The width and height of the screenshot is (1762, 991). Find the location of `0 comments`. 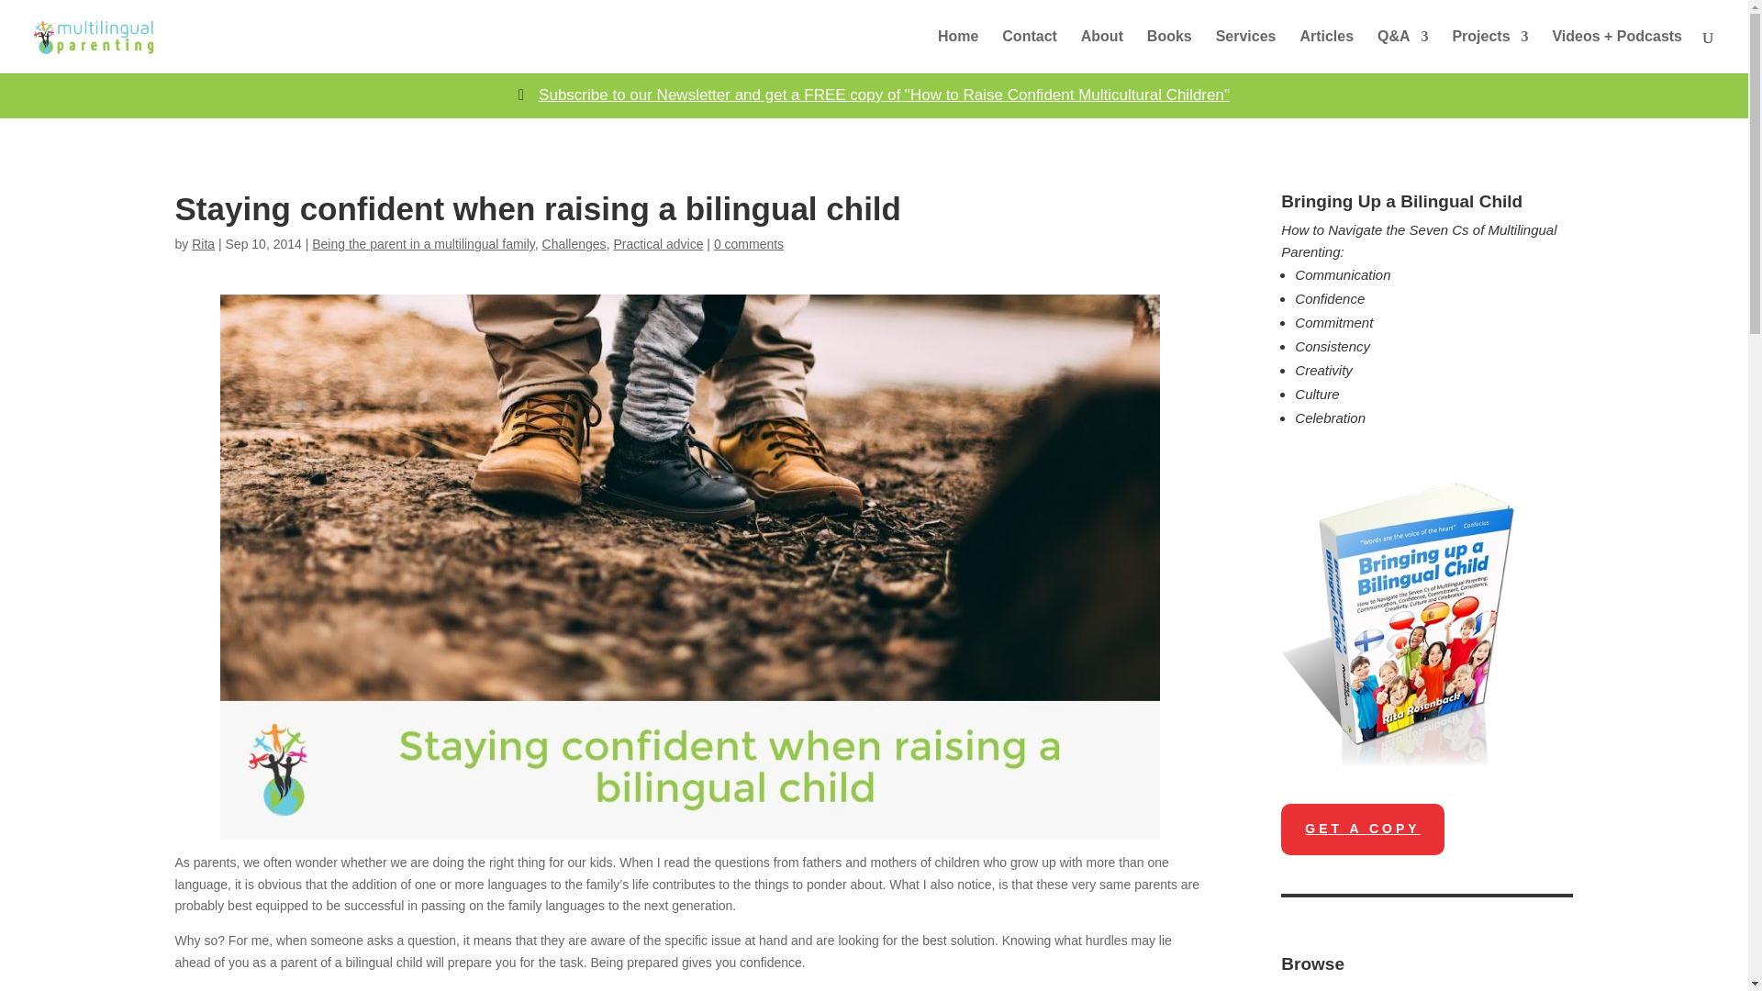

0 comments is located at coordinates (749, 244).